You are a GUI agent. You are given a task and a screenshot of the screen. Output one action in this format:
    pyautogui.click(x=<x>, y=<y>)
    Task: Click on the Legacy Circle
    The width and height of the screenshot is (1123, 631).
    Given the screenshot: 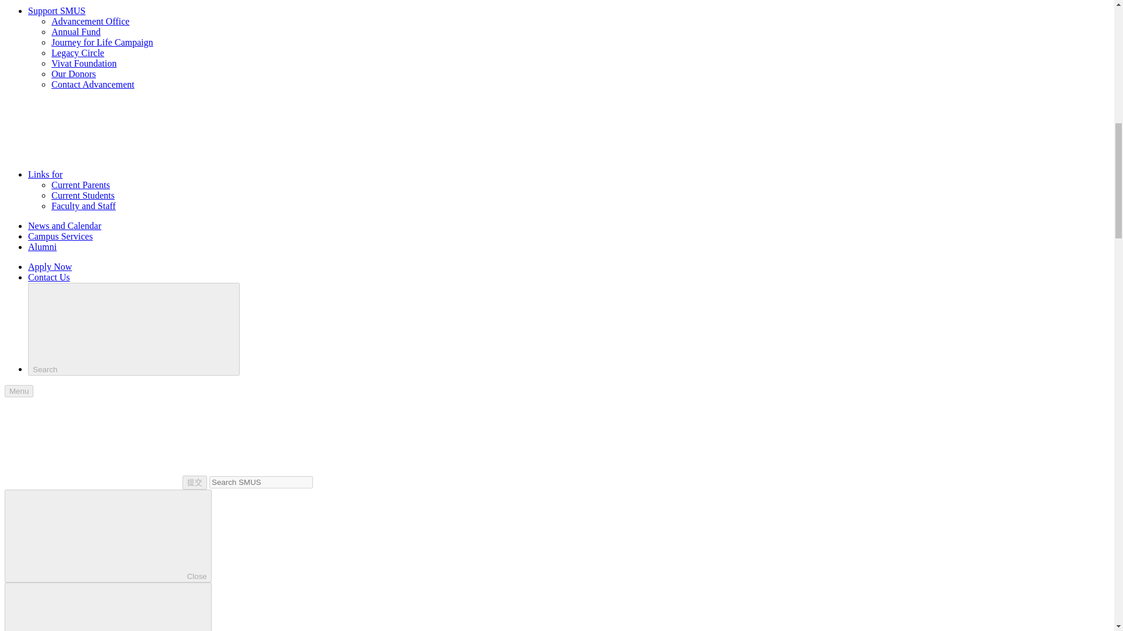 What is the action you would take?
    pyautogui.click(x=78, y=53)
    